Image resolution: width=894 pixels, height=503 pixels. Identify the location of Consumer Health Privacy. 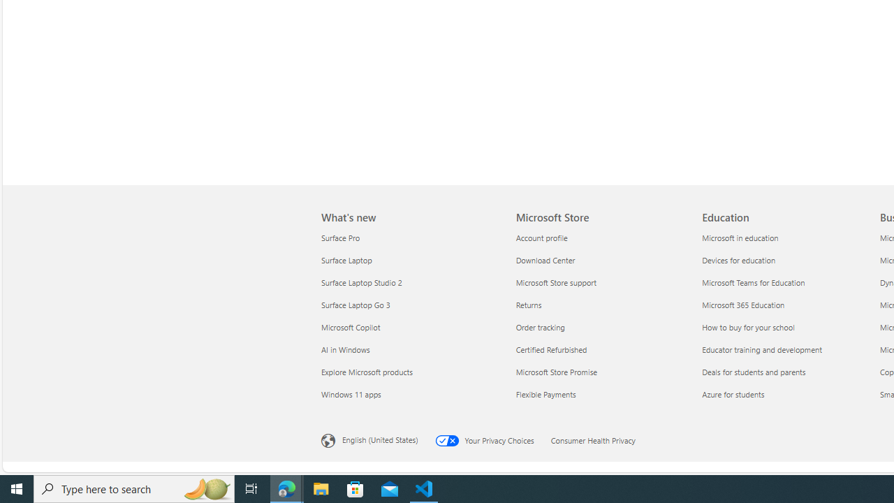
(601, 439).